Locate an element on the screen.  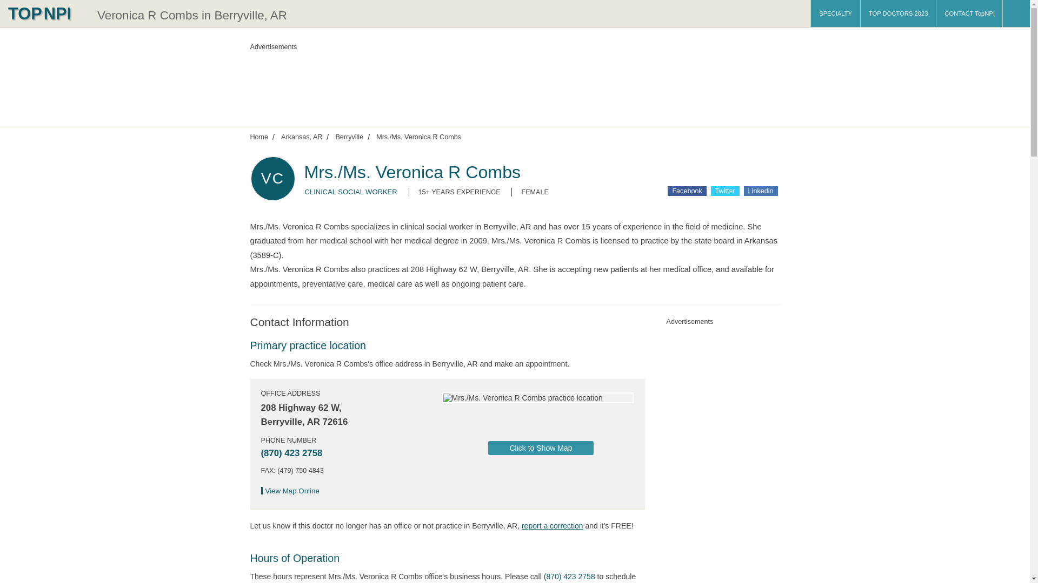
CLINICAL SOCIAL WORKER is located at coordinates (351, 191).